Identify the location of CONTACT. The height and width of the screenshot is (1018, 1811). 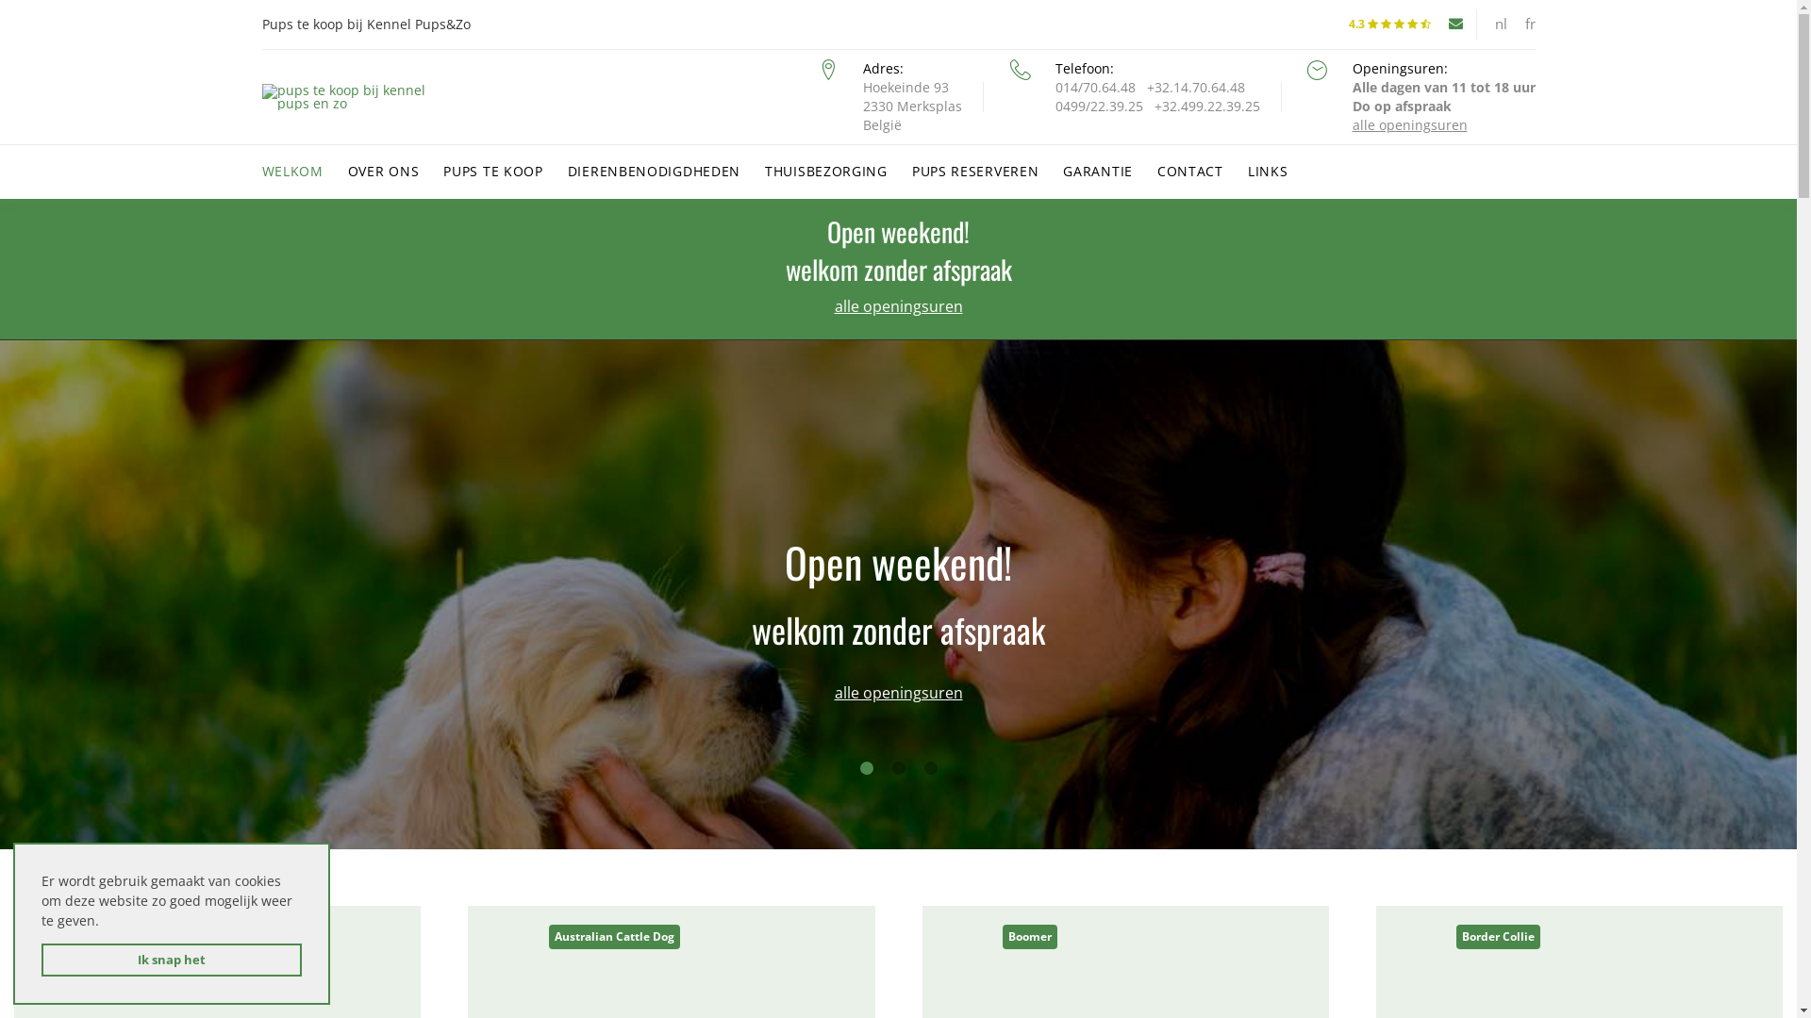
(1190, 172).